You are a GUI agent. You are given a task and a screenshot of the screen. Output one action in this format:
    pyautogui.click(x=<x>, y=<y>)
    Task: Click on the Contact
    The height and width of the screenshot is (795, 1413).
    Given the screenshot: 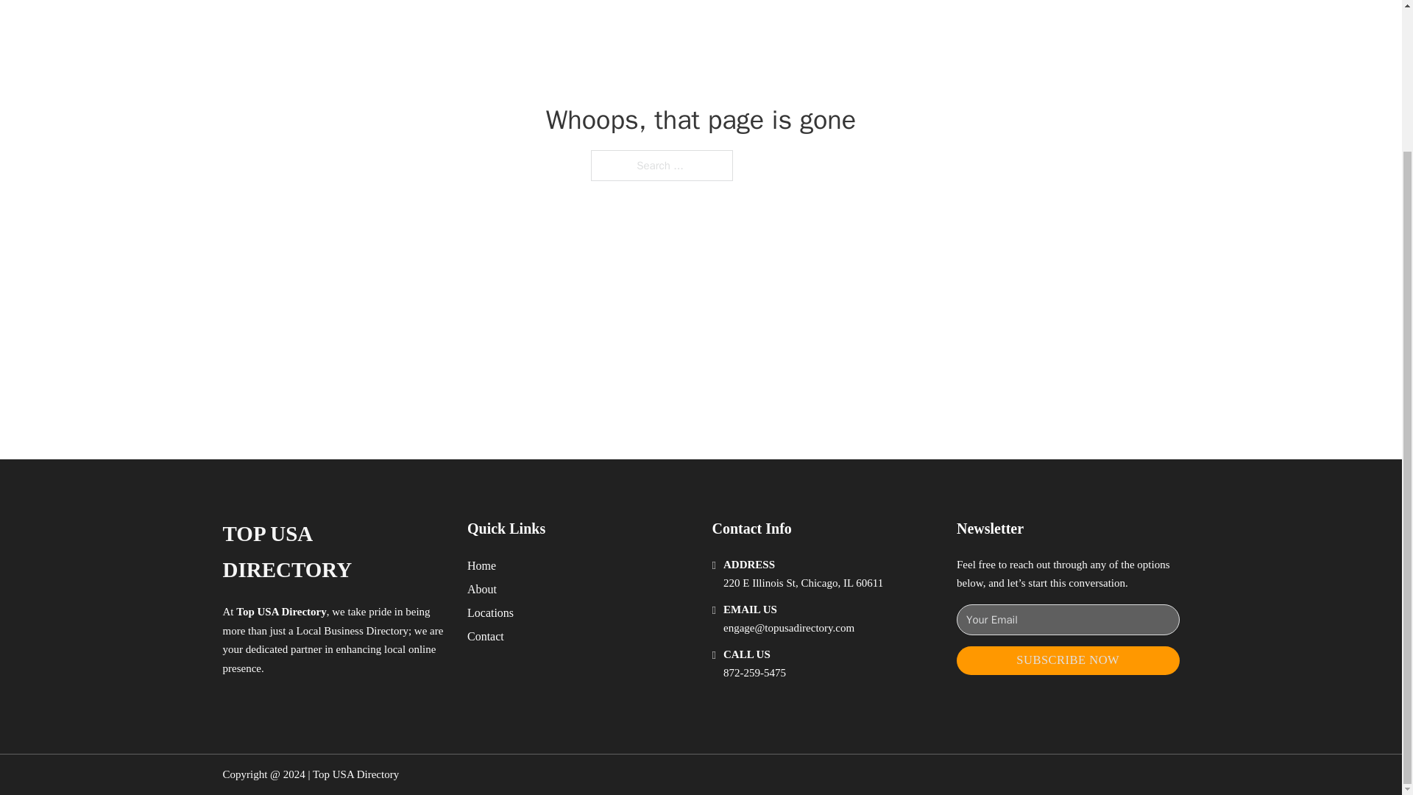 What is the action you would take?
    pyautogui.click(x=486, y=636)
    